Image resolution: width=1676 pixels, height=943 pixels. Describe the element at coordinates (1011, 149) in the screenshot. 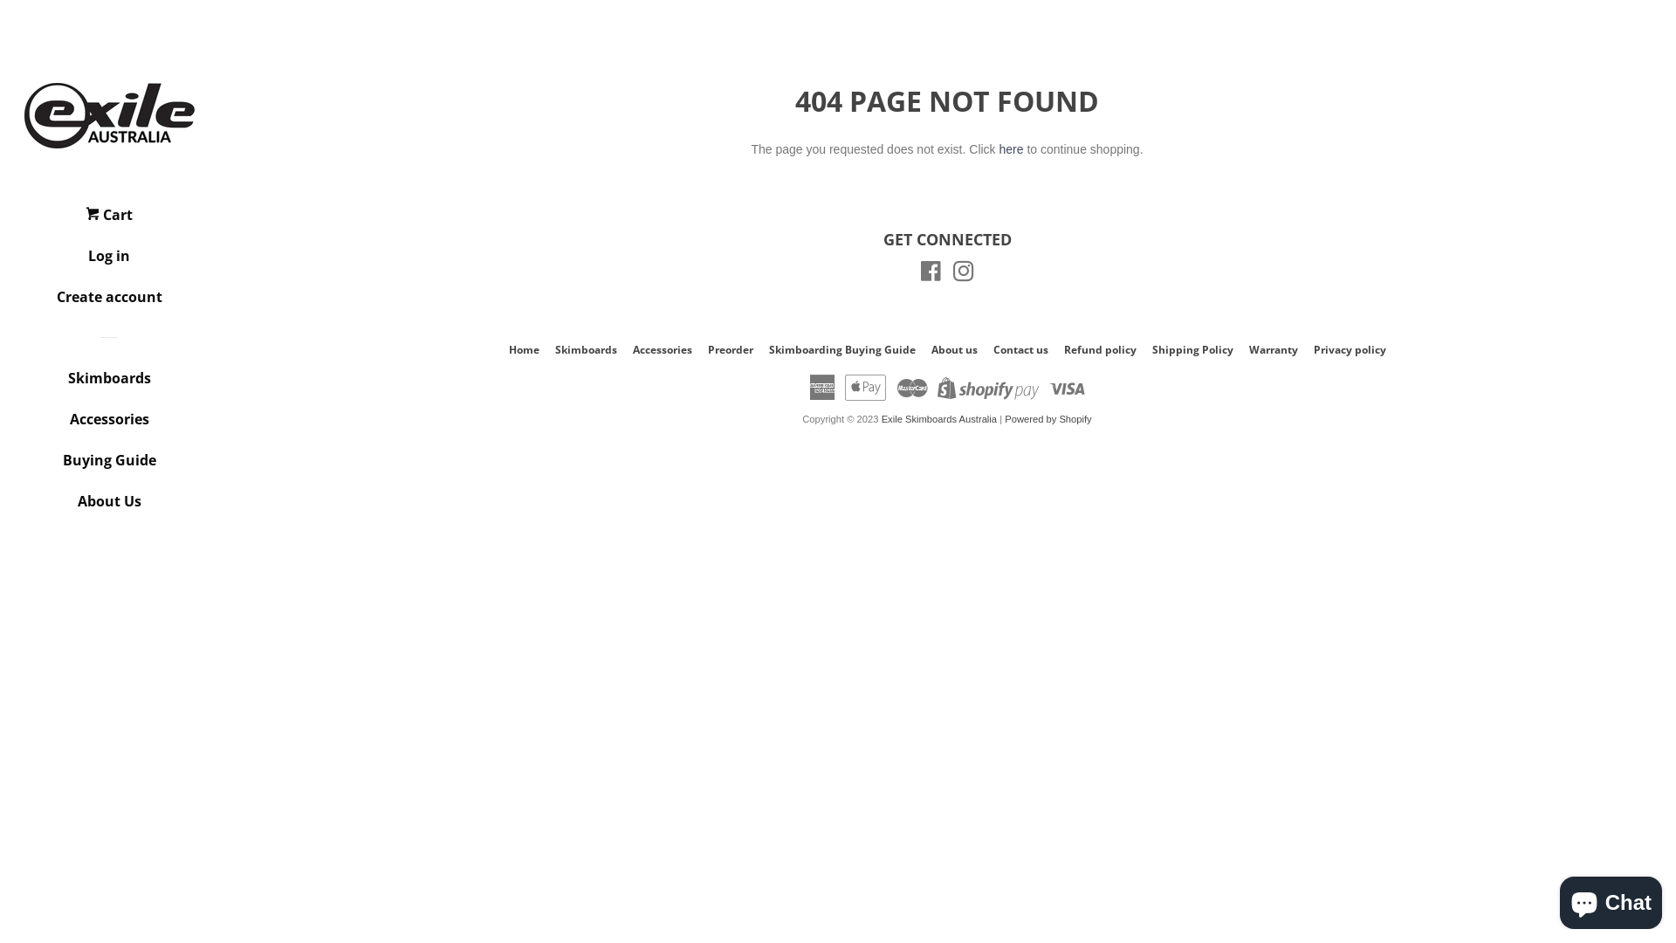

I see `here` at that location.